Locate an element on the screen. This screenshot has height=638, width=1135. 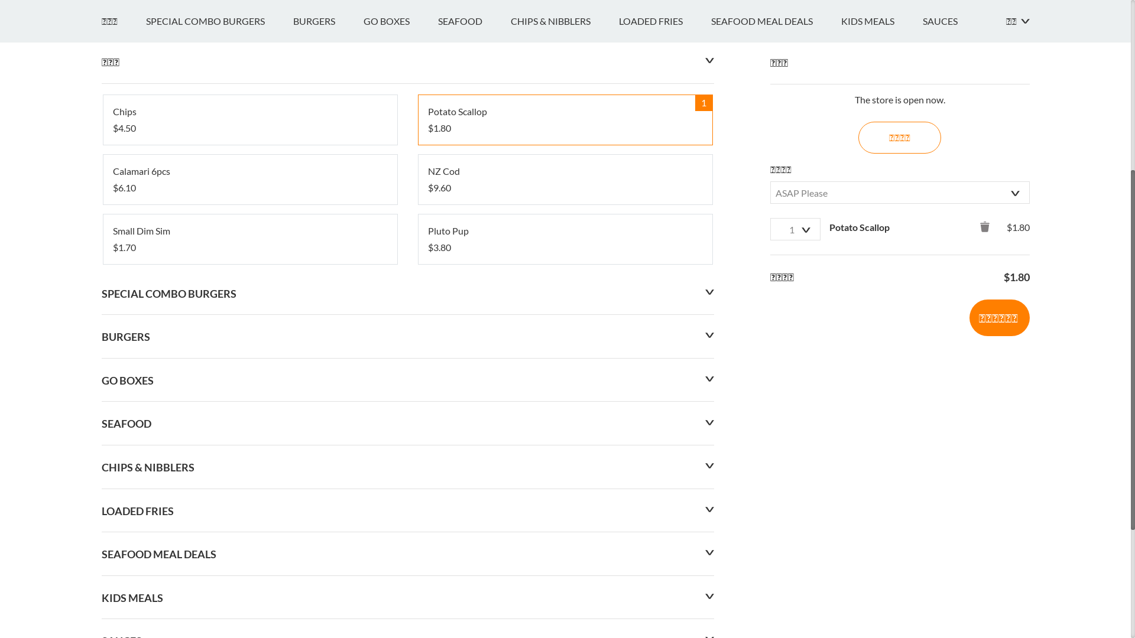
SEAFOOD MEAL DEALS is located at coordinates (776, 323).